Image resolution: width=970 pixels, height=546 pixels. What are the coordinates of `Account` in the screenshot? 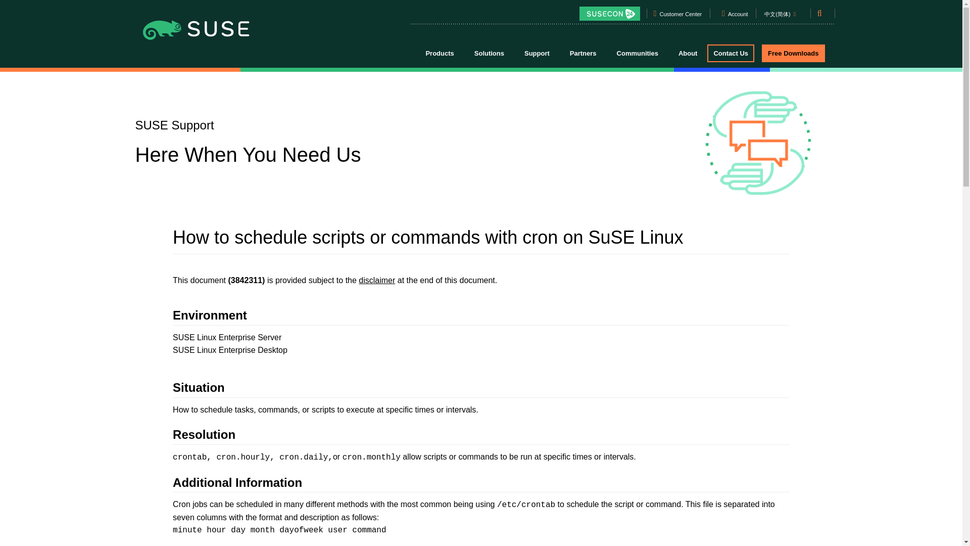 It's located at (738, 16).